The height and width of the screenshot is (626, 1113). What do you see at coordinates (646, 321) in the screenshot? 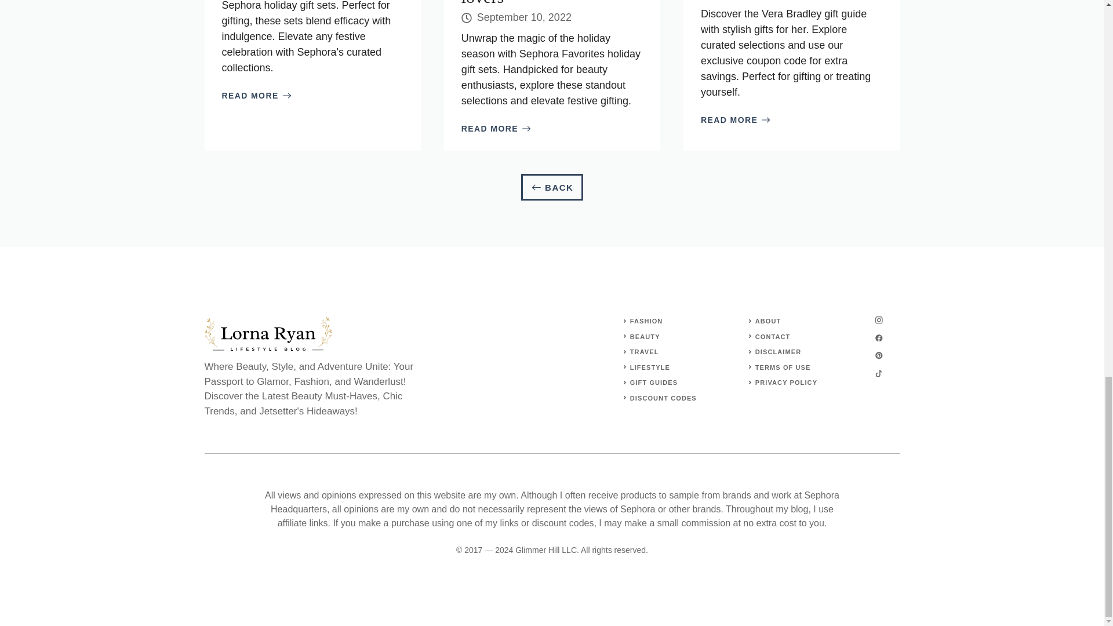
I see `FASHION` at bounding box center [646, 321].